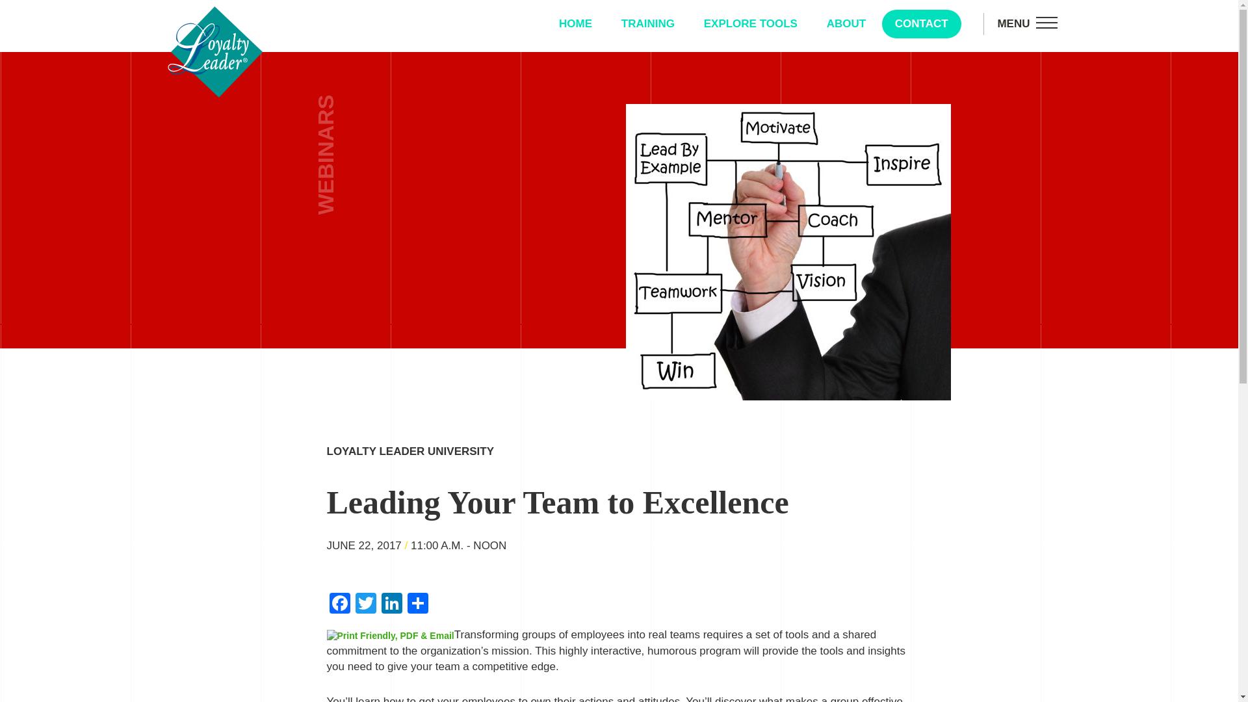 Image resolution: width=1248 pixels, height=702 pixels. What do you see at coordinates (576, 24) in the screenshot?
I see `HOME` at bounding box center [576, 24].